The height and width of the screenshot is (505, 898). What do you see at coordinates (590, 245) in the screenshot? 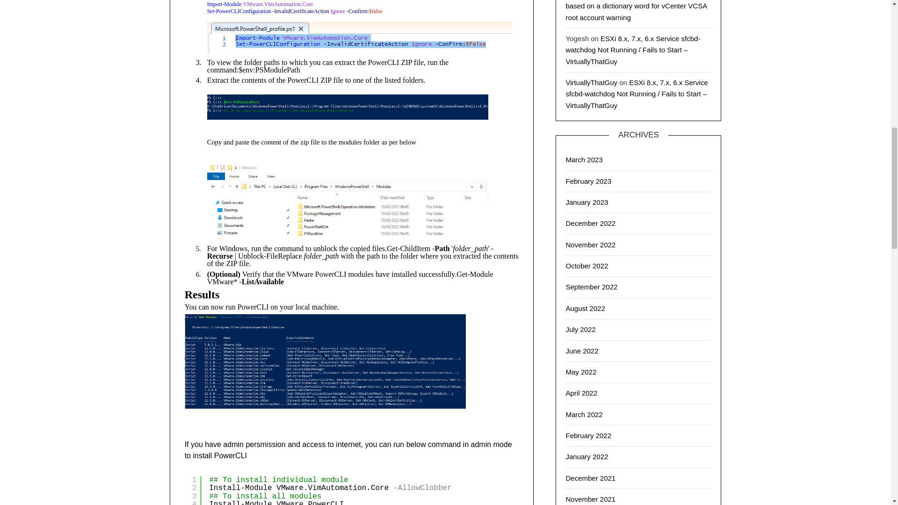
I see `November 2022` at bounding box center [590, 245].